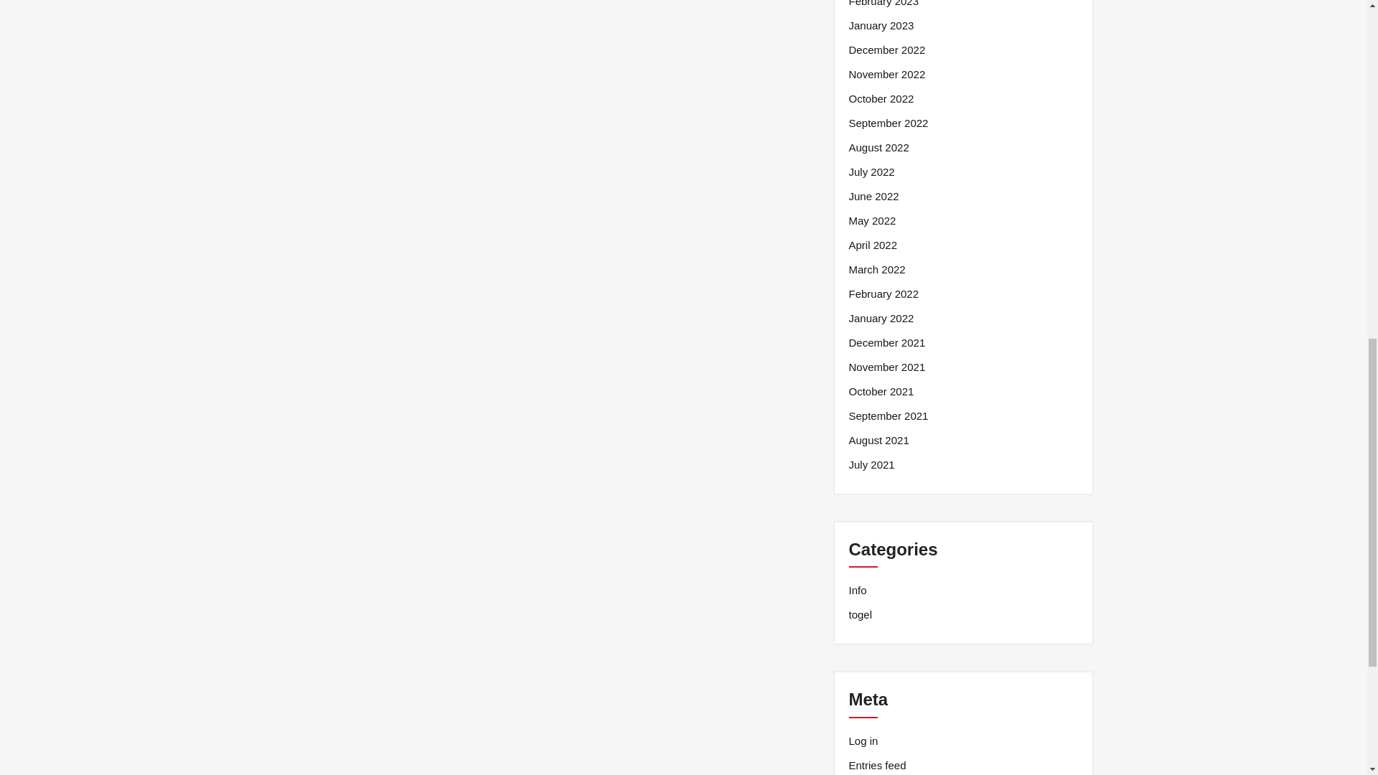 This screenshot has height=775, width=1378. I want to click on November 2022, so click(886, 74).